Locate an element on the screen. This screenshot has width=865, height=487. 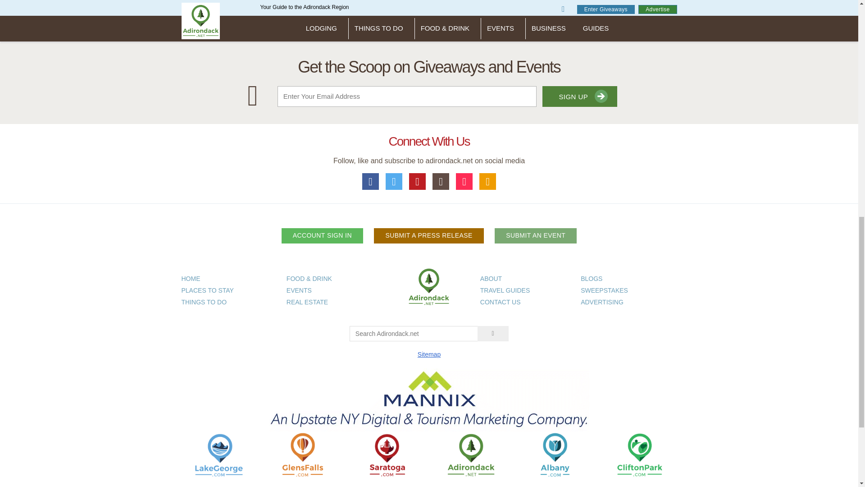
Instagram is located at coordinates (441, 181).